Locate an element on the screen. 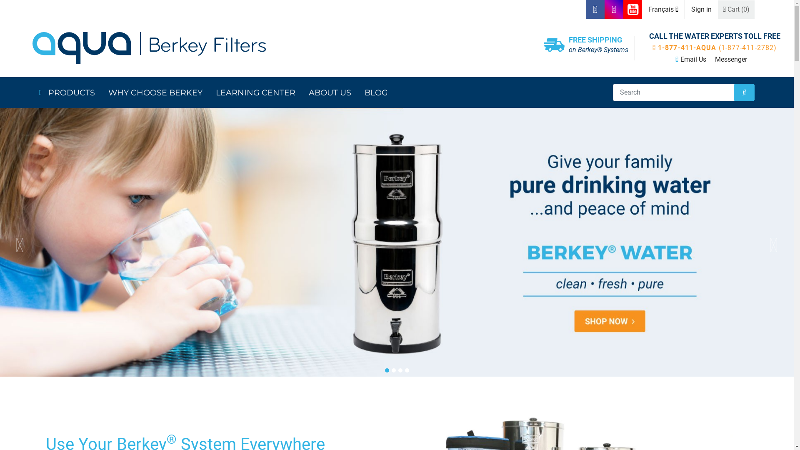 Image resolution: width=800 pixels, height=450 pixels. Previous is located at coordinates (20, 246).